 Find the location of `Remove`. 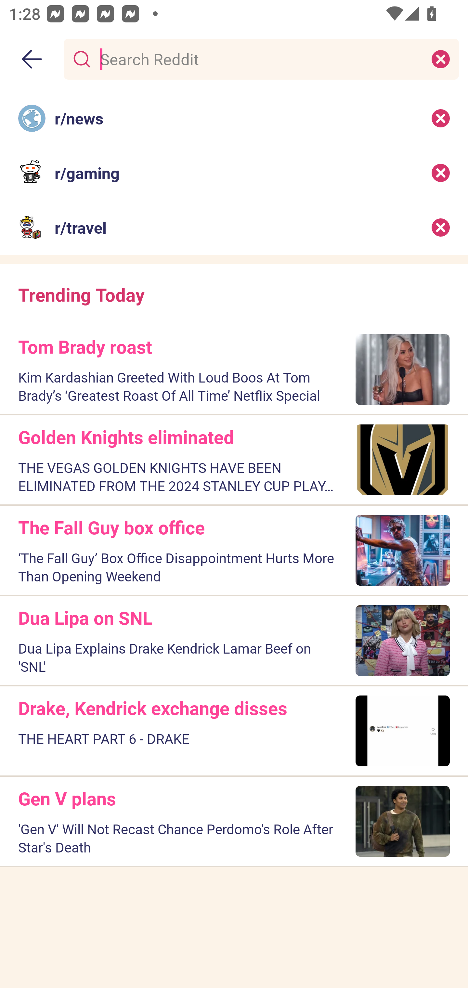

Remove is located at coordinates (441, 173).